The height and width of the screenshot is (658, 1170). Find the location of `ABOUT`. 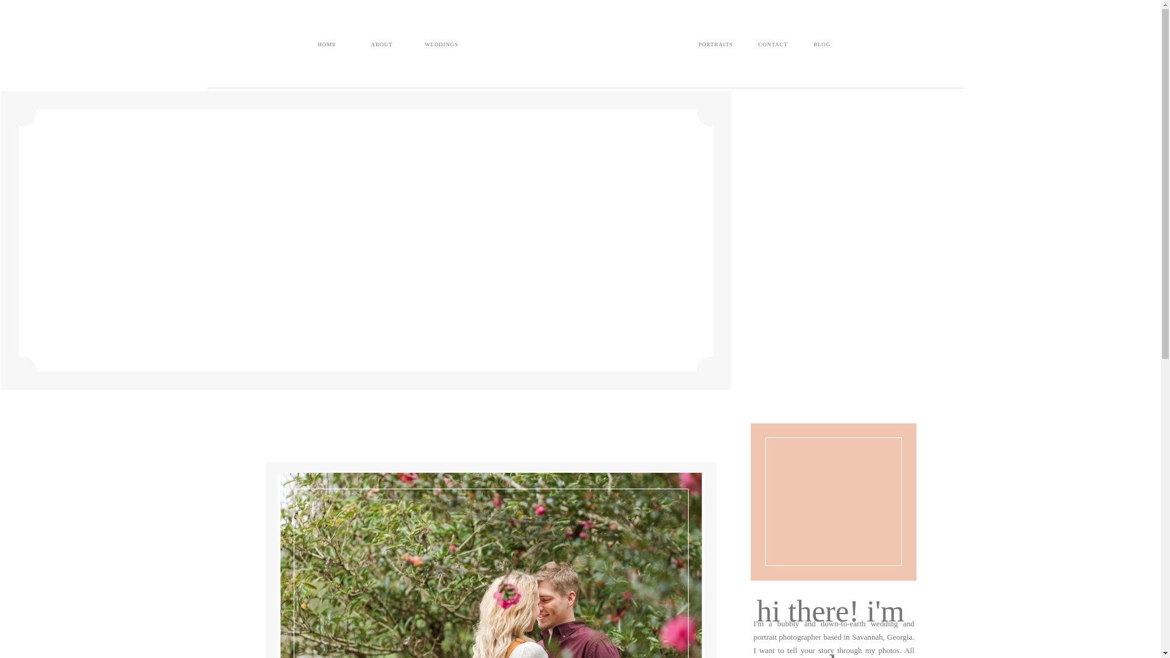

ABOUT is located at coordinates (381, 45).